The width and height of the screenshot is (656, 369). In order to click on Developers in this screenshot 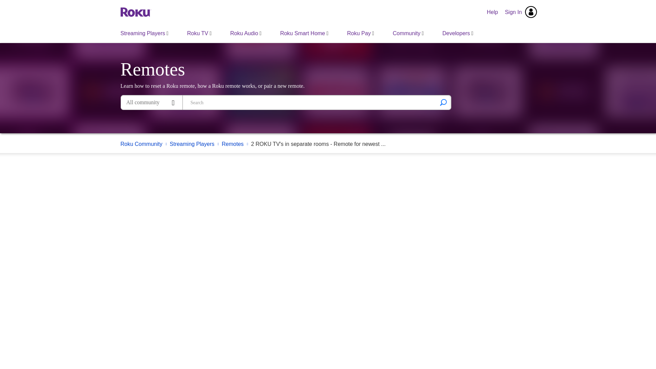, I will do `click(458, 33)`.